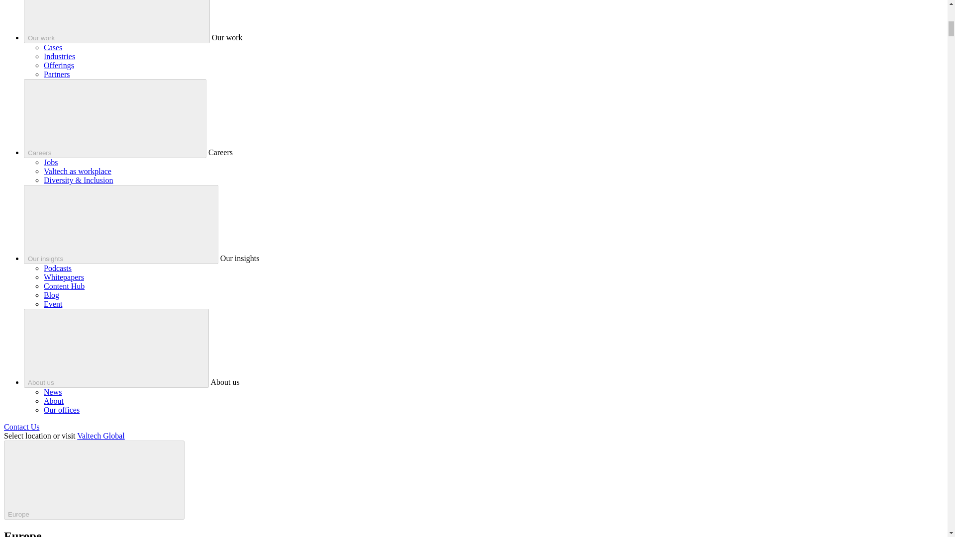 The image size is (955, 537). What do you see at coordinates (64, 286) in the screenshot?
I see `Content Hub` at bounding box center [64, 286].